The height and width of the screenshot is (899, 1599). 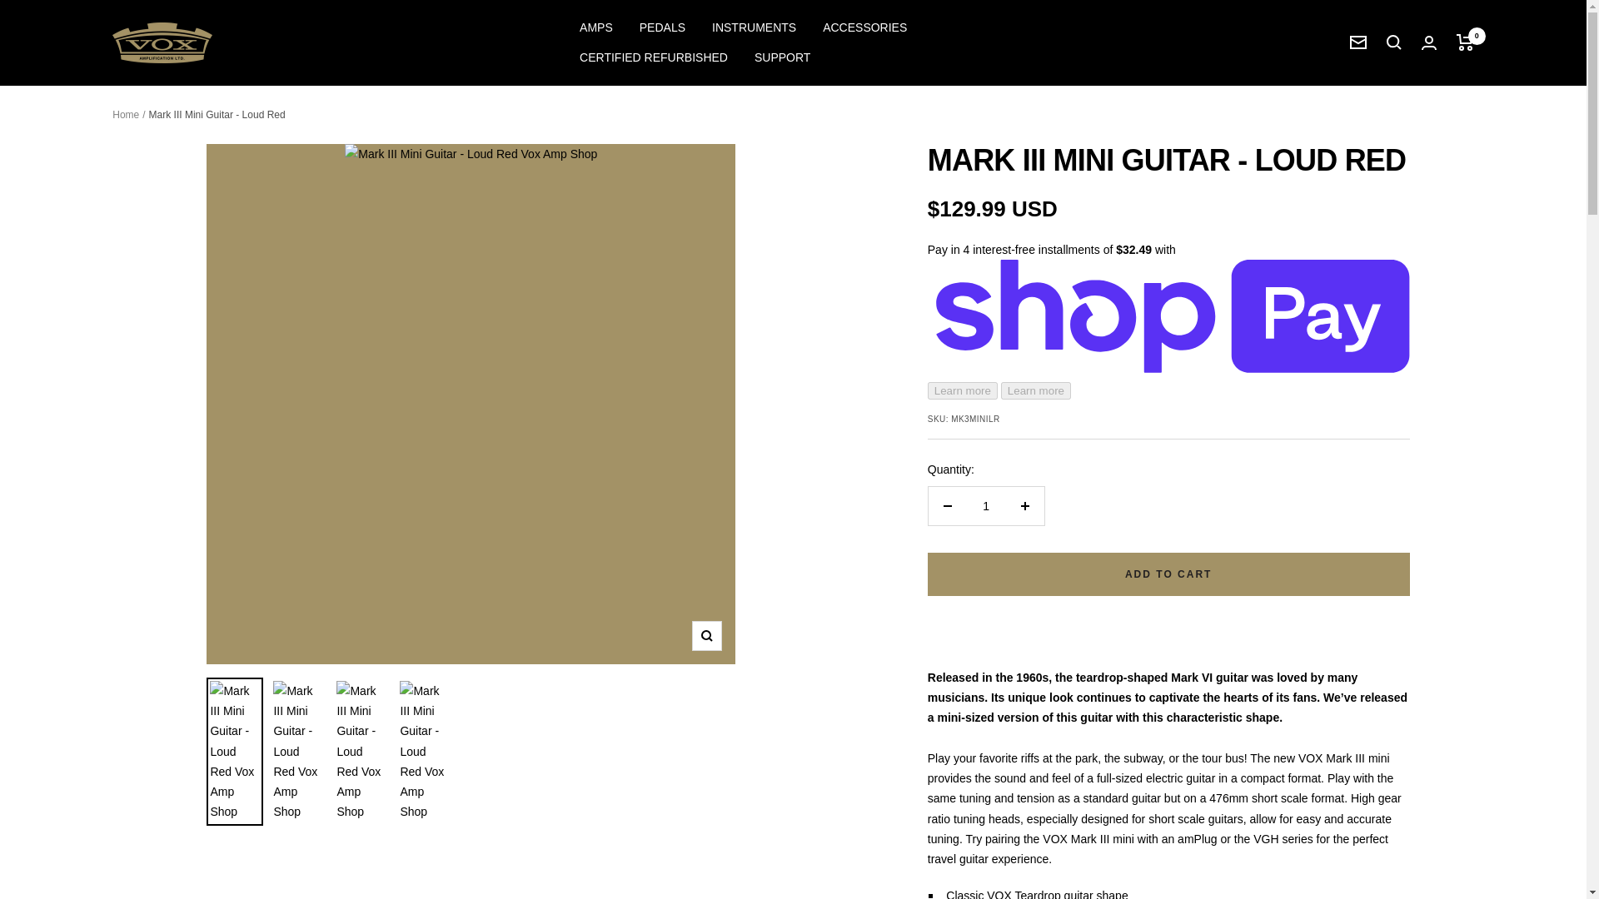 What do you see at coordinates (754, 27) in the screenshot?
I see `INSTRUMENTS` at bounding box center [754, 27].